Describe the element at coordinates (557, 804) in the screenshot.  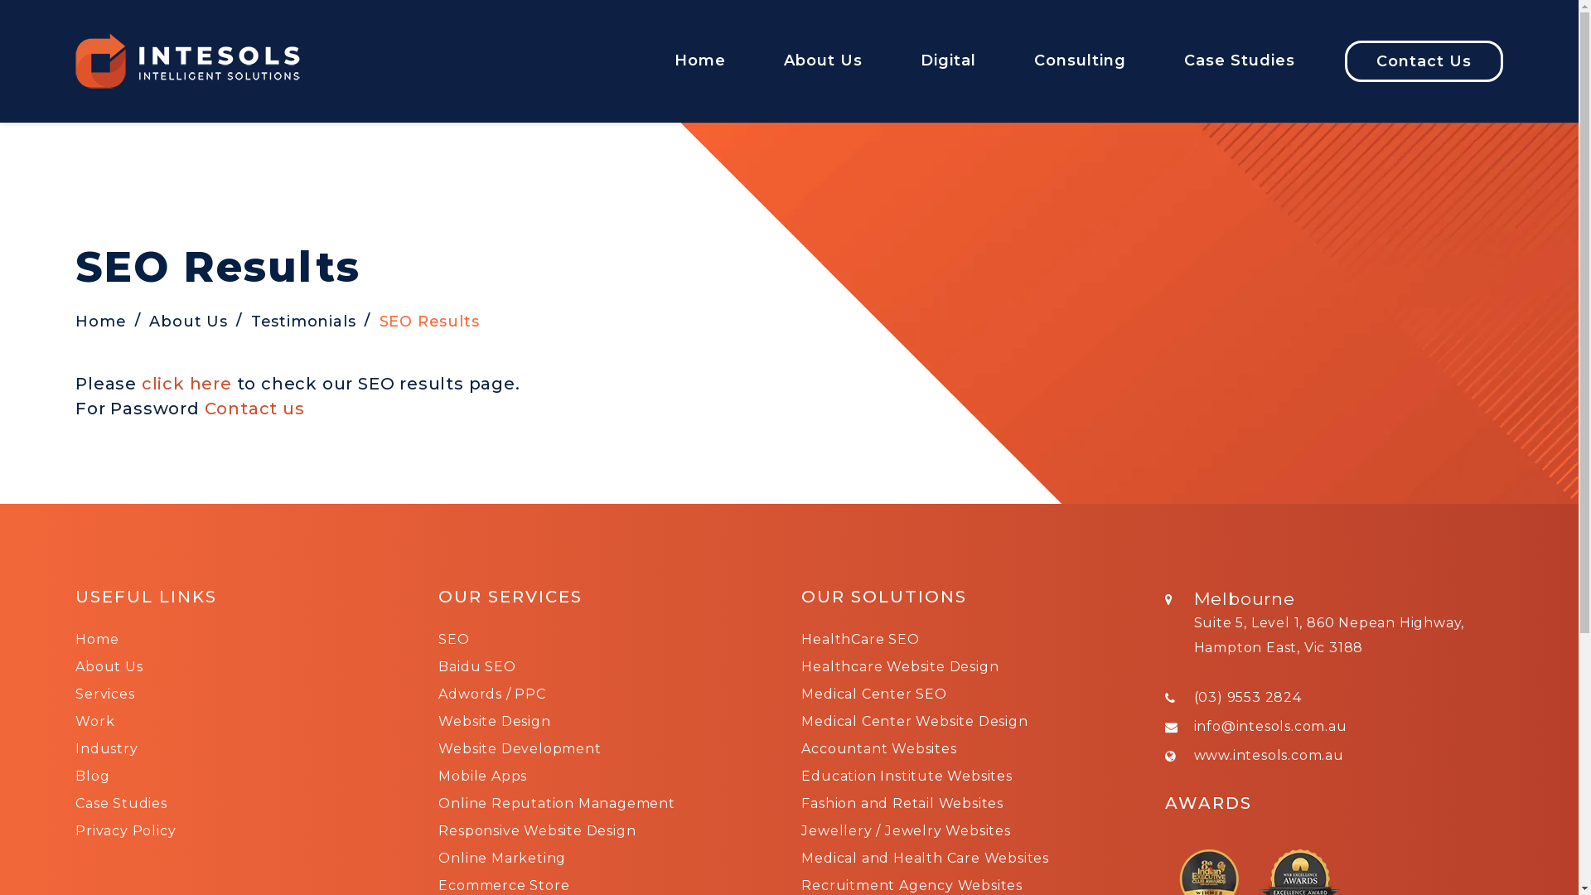
I see `Online Reputation Management` at that location.